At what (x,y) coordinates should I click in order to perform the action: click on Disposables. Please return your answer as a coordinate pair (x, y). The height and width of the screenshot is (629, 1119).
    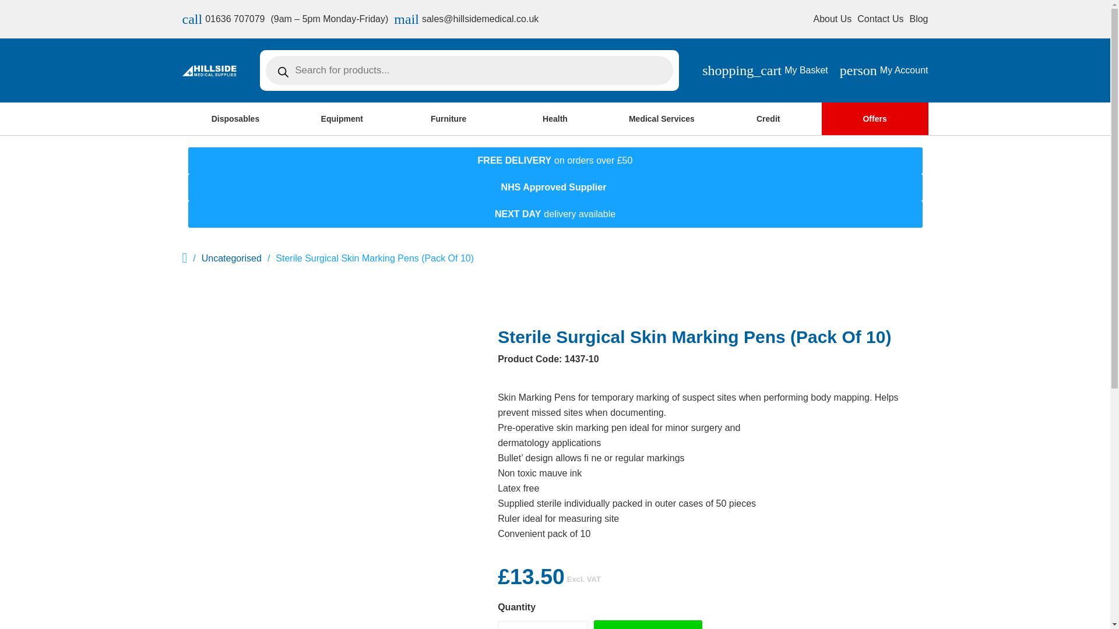
    Looking at the image, I should click on (884, 70).